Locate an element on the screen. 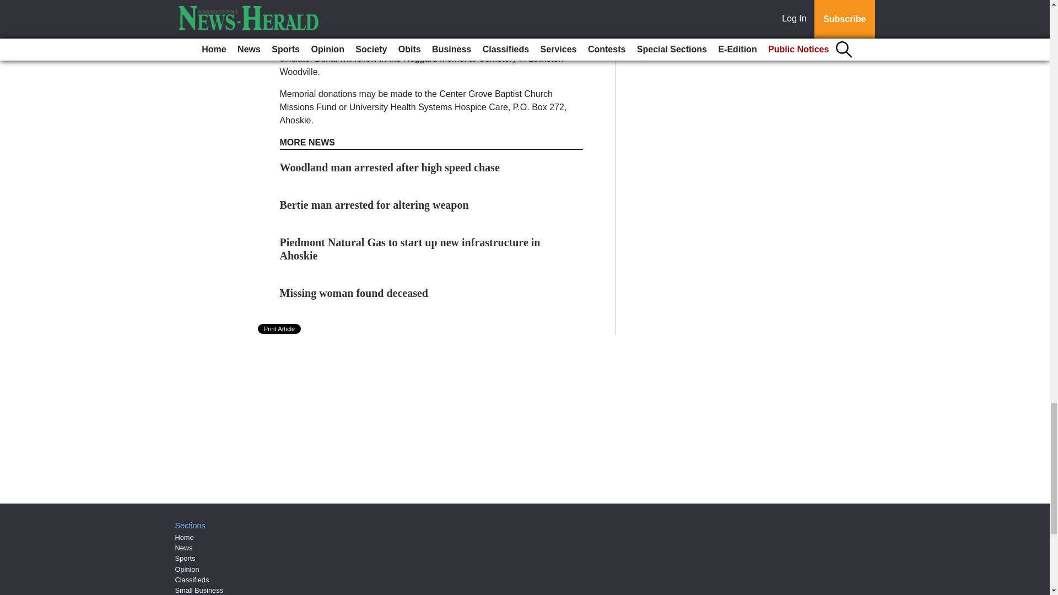  Print Article is located at coordinates (280, 328).